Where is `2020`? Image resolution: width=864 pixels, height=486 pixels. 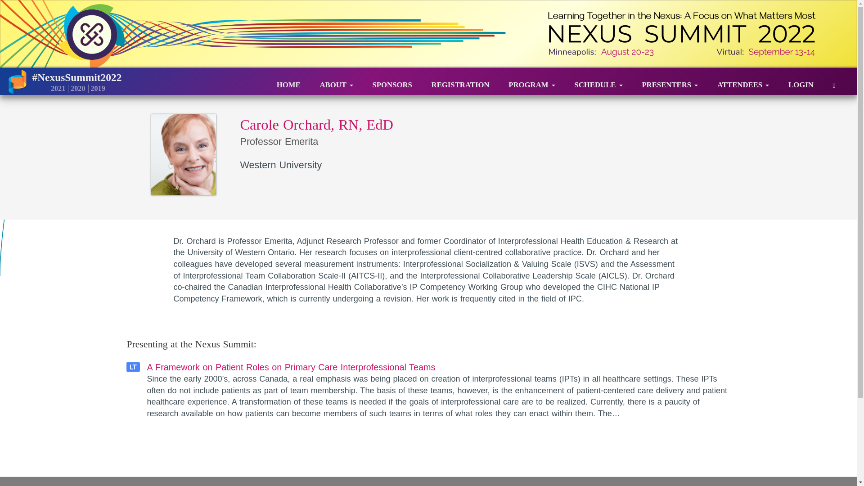
2020 is located at coordinates (76, 88).